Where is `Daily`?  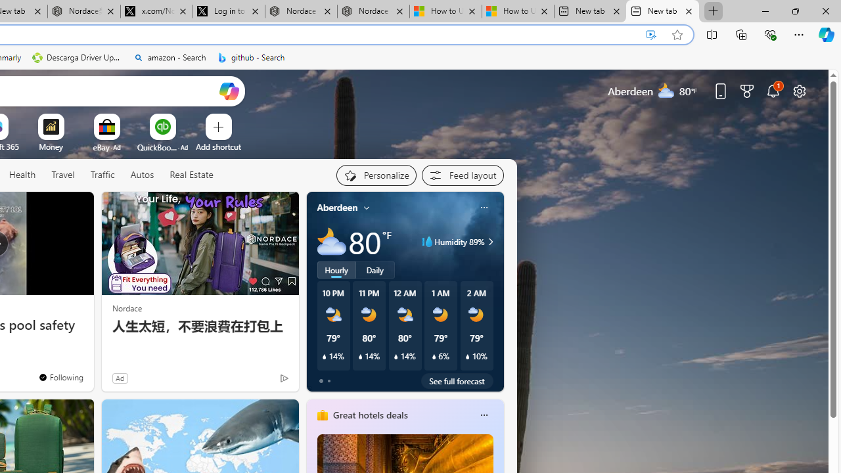 Daily is located at coordinates (375, 270).